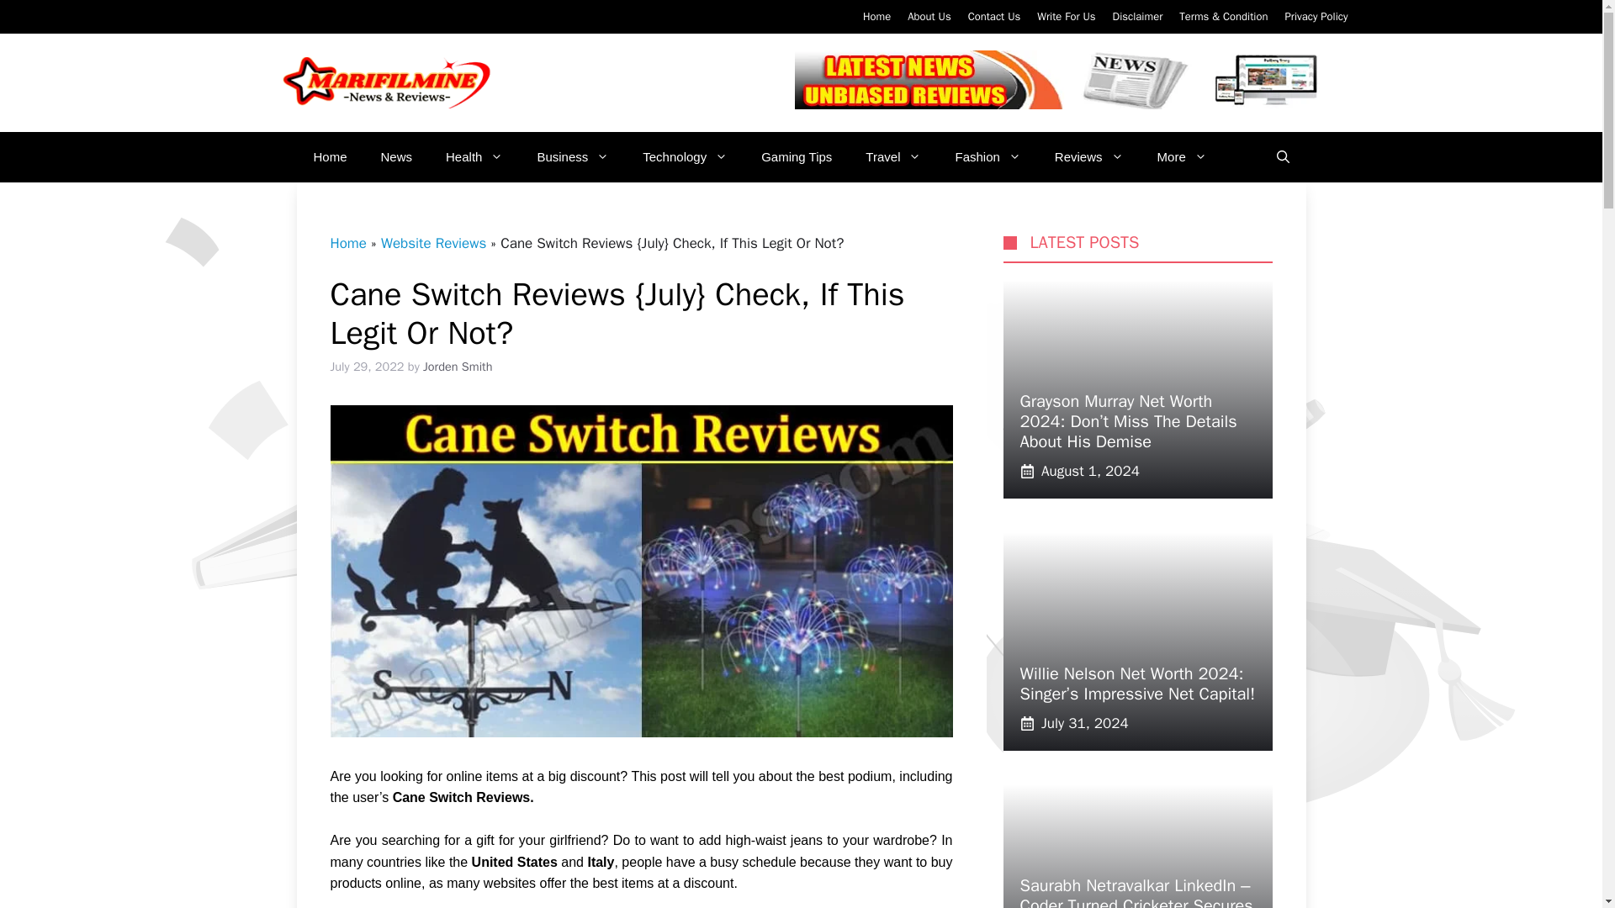 The width and height of the screenshot is (1615, 908). What do you see at coordinates (685, 156) in the screenshot?
I see `Technology` at bounding box center [685, 156].